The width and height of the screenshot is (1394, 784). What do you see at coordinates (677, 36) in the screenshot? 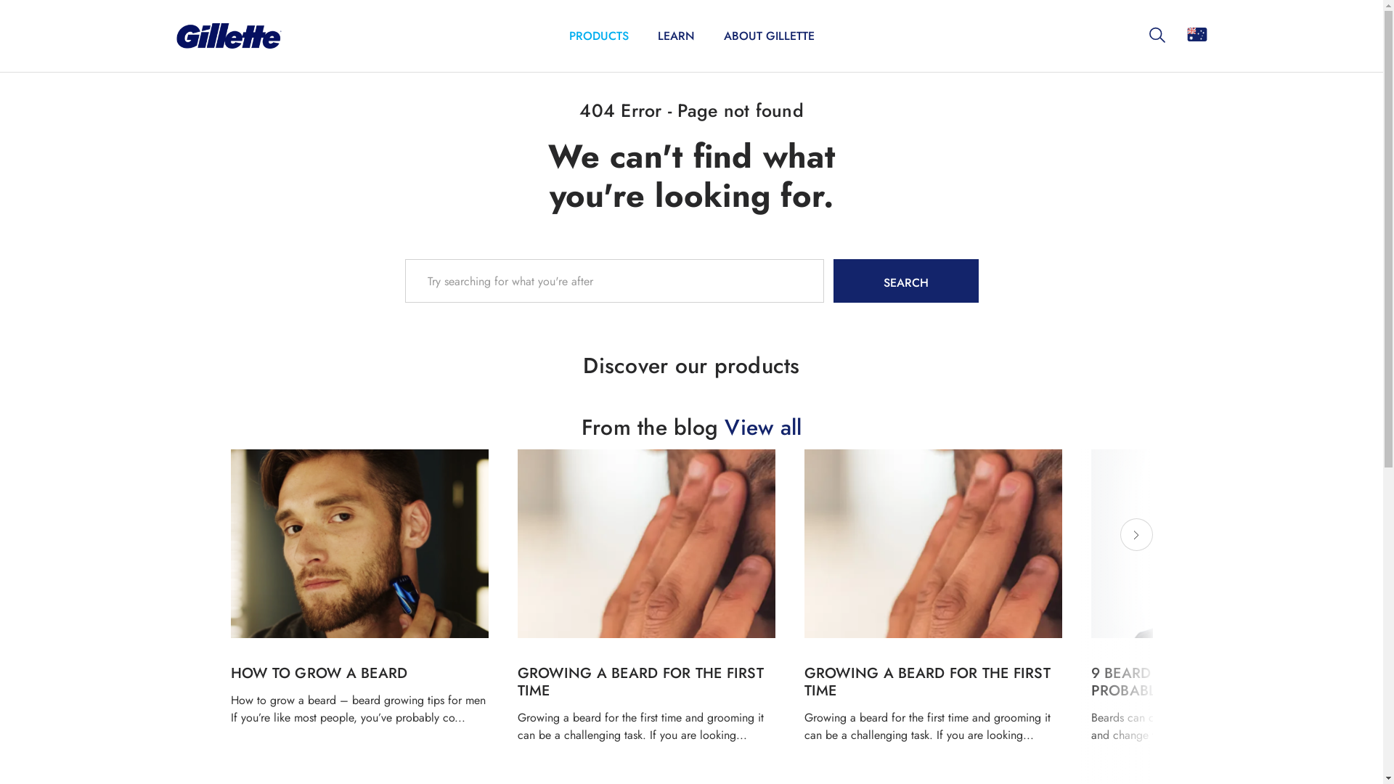
I see `LEARN` at bounding box center [677, 36].